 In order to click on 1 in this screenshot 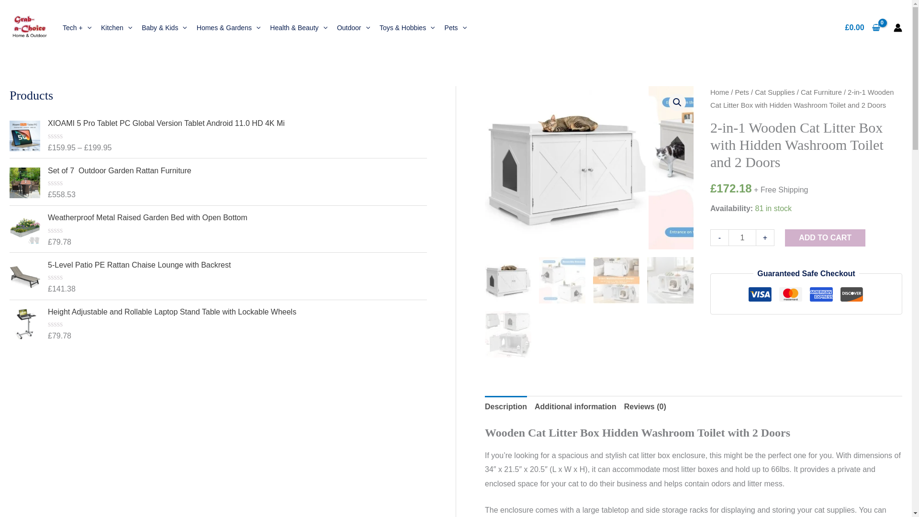, I will do `click(742, 237)`.